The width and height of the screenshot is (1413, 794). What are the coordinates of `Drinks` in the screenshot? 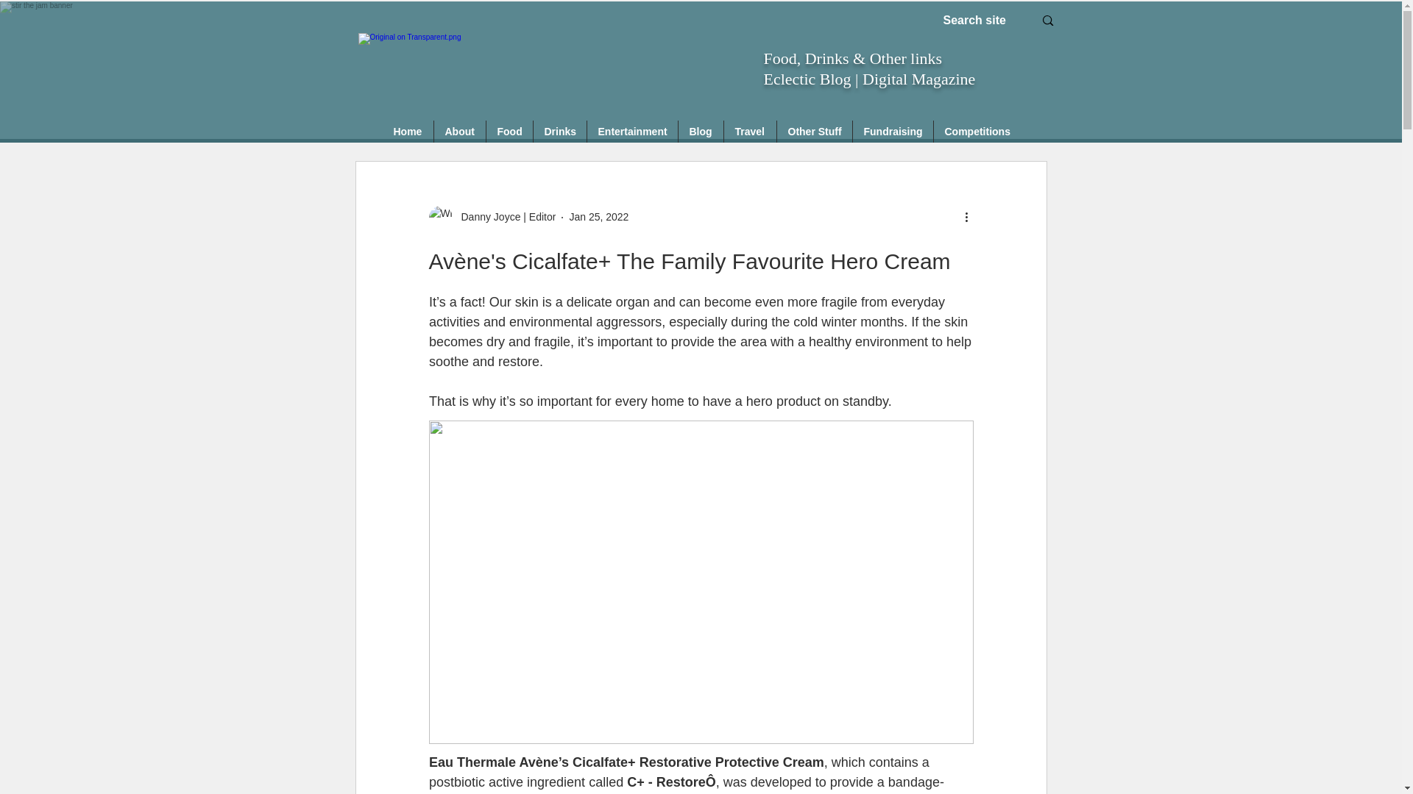 It's located at (559, 132).